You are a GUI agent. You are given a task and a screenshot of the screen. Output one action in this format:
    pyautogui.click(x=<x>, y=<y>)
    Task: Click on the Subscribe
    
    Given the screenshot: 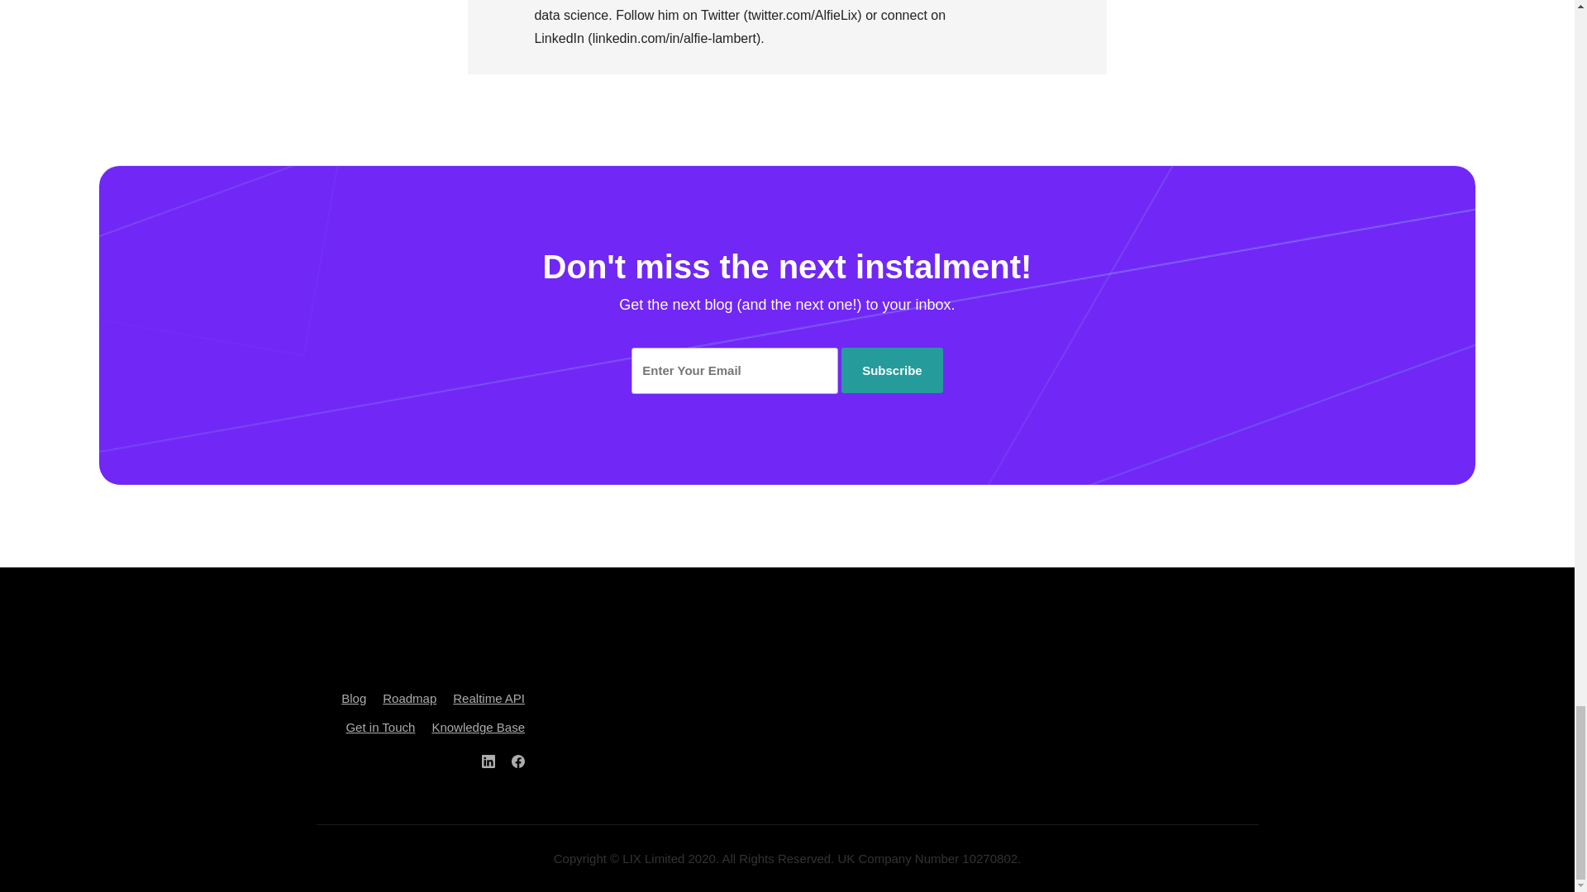 What is the action you would take?
    pyautogui.click(x=891, y=370)
    